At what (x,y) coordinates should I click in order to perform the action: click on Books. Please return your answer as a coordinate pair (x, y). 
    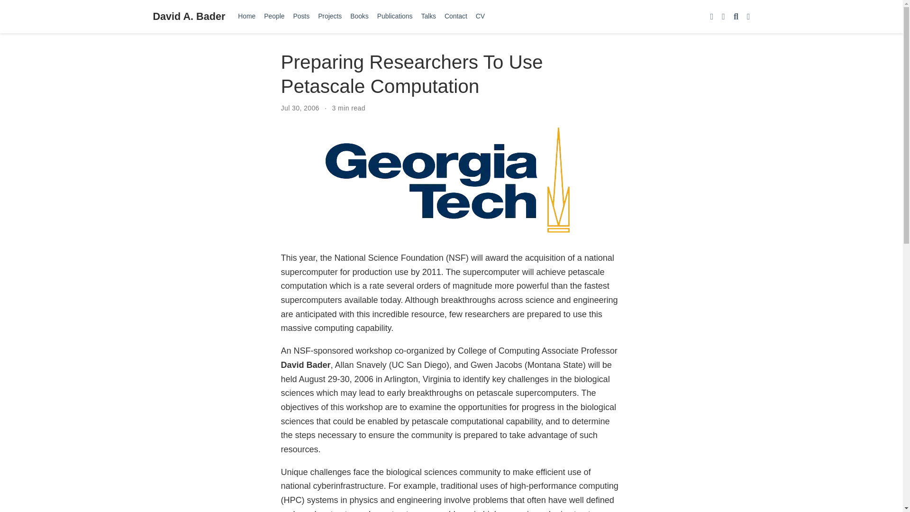
    Looking at the image, I should click on (359, 16).